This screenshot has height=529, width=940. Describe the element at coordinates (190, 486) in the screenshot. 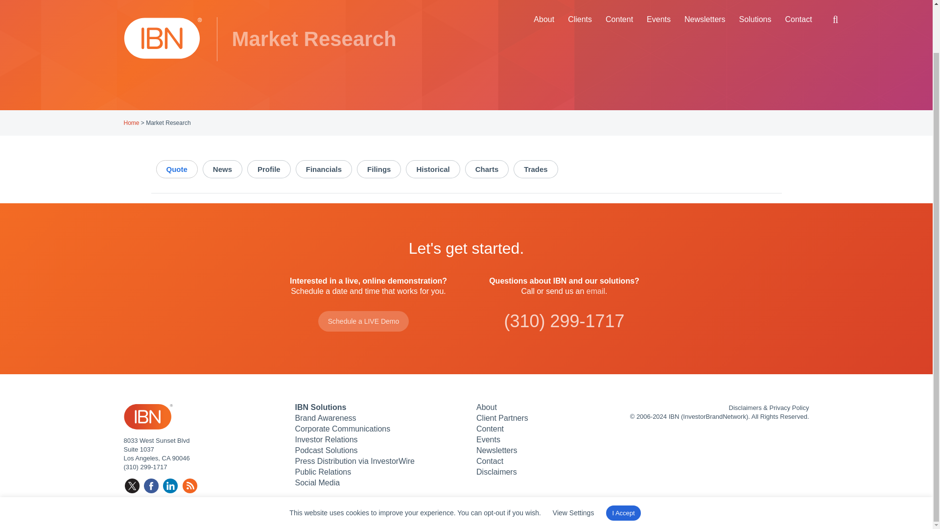

I see `rss` at that location.